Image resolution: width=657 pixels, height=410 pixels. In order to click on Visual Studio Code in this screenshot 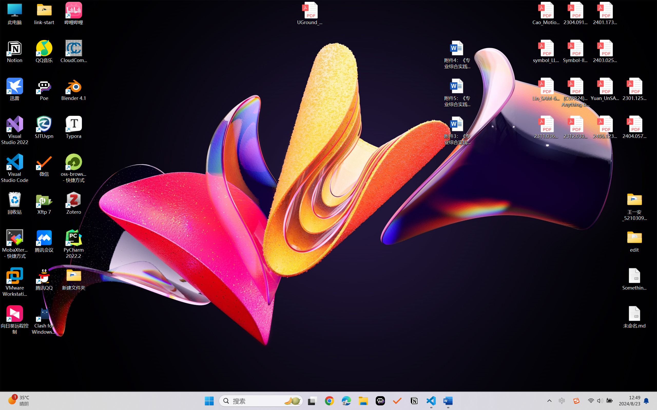, I will do `click(15, 168)`.